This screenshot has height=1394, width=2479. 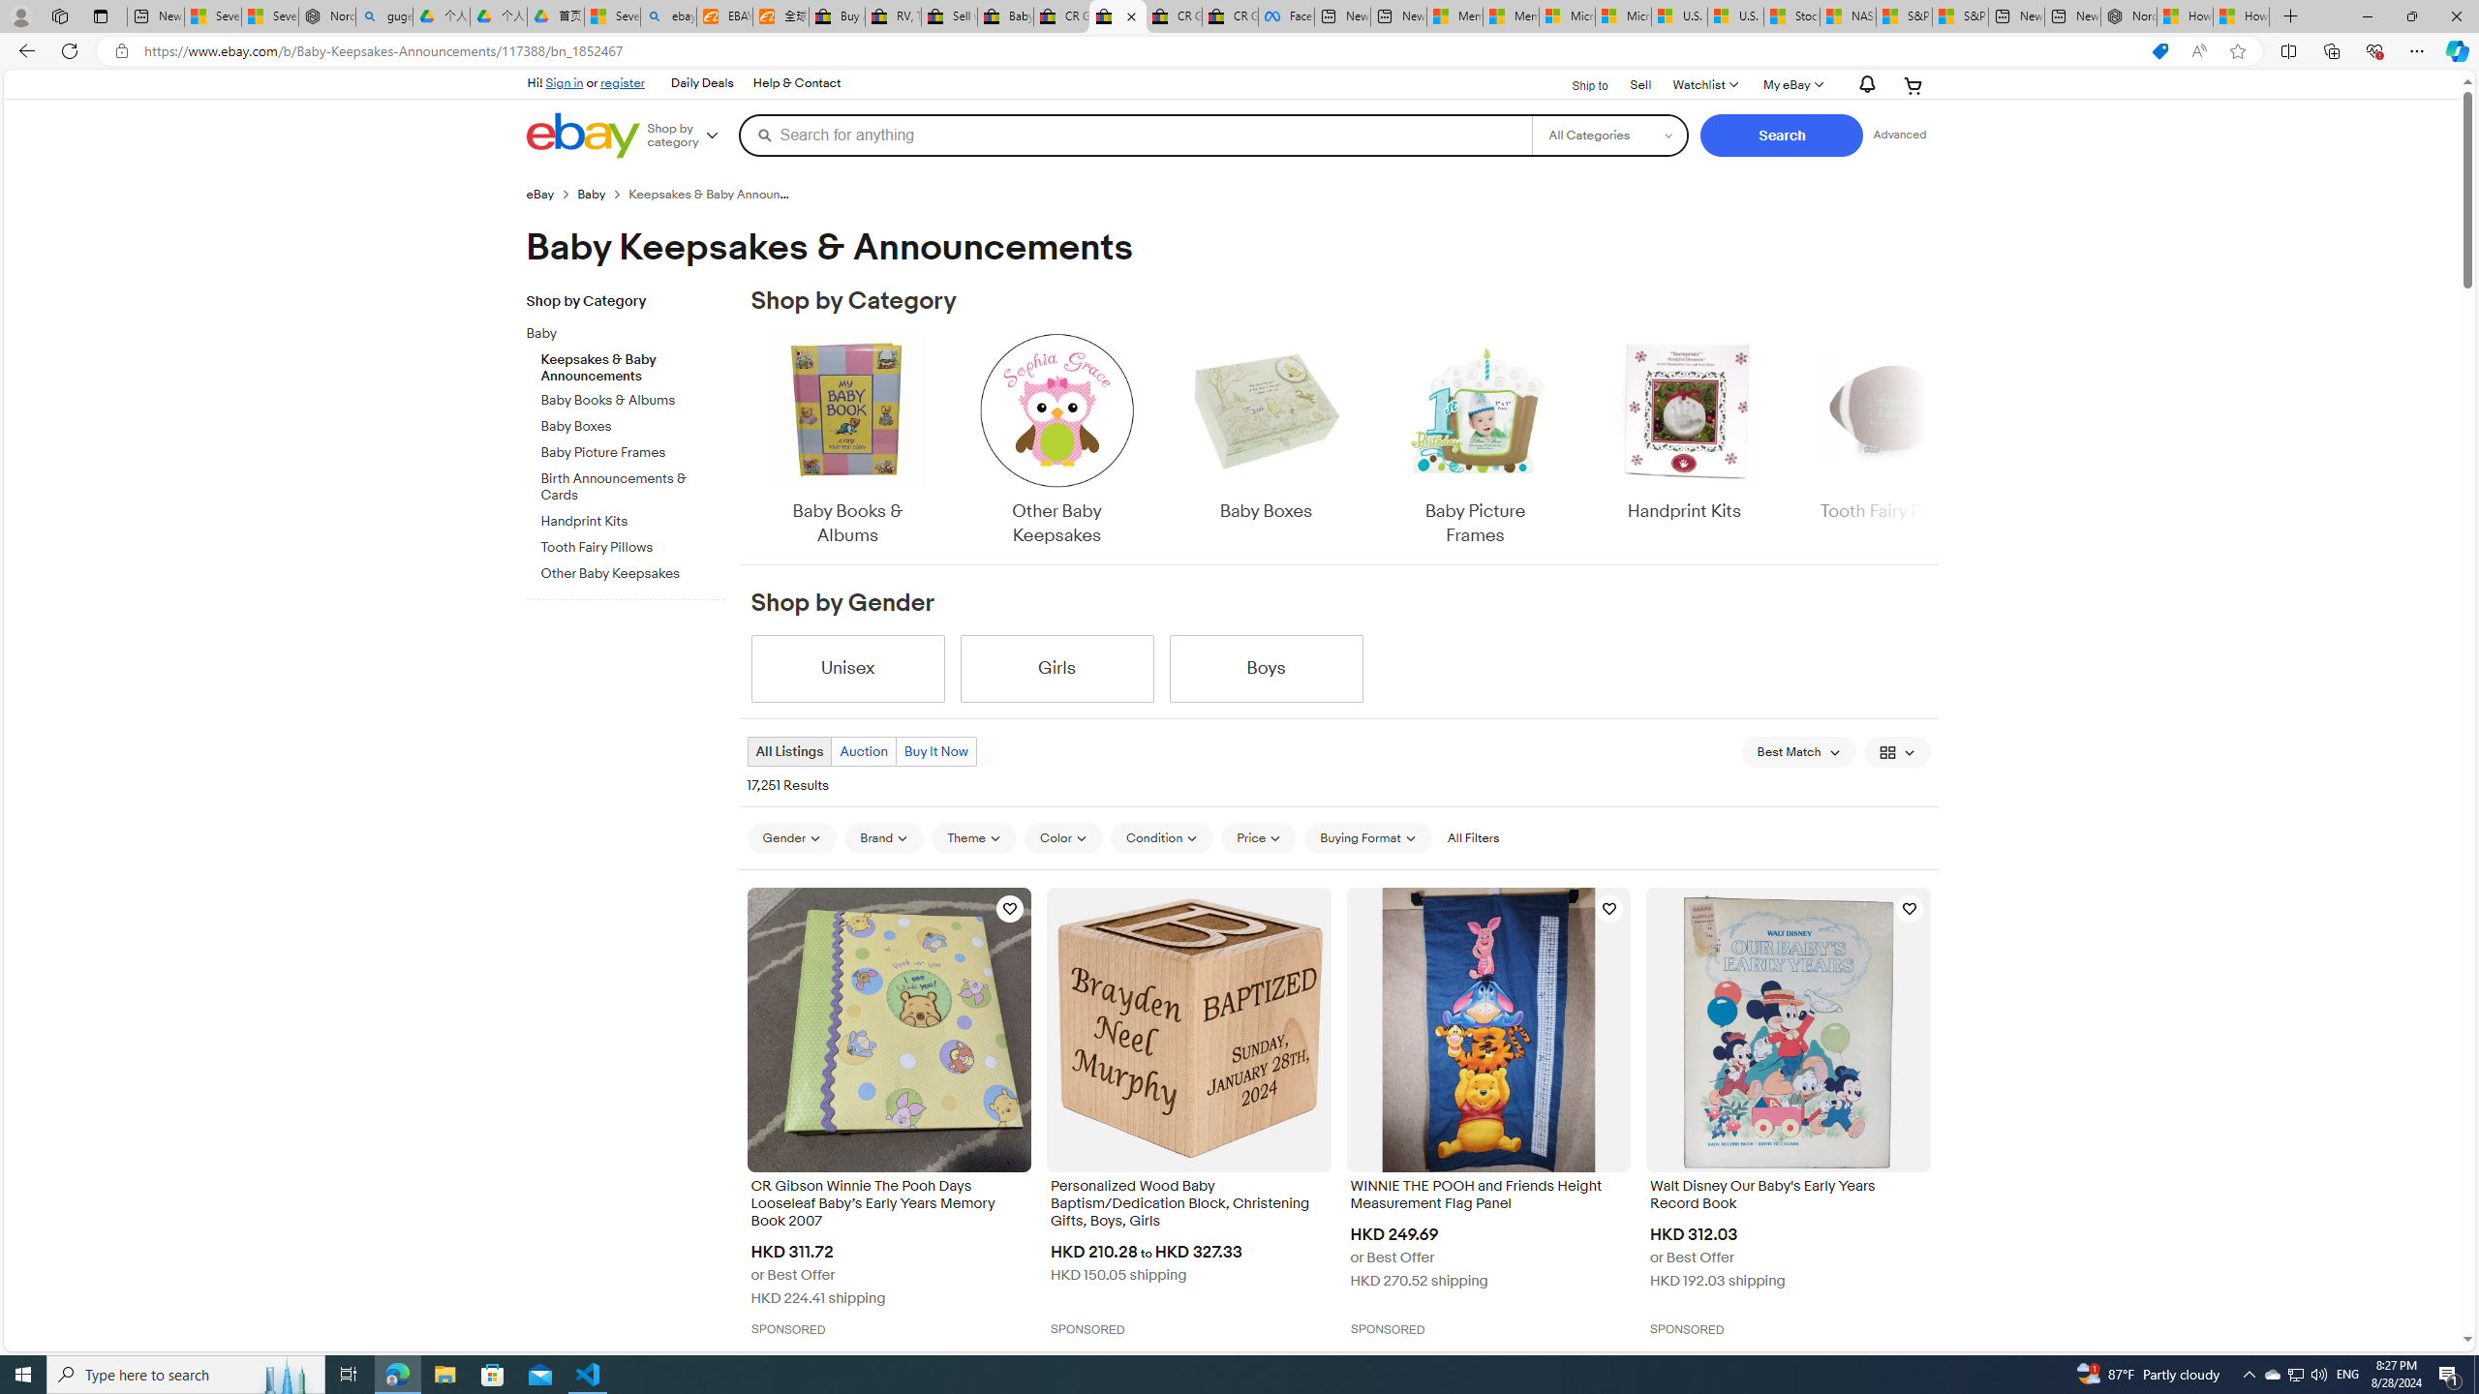 I want to click on New Tab, so click(x=2291, y=16).